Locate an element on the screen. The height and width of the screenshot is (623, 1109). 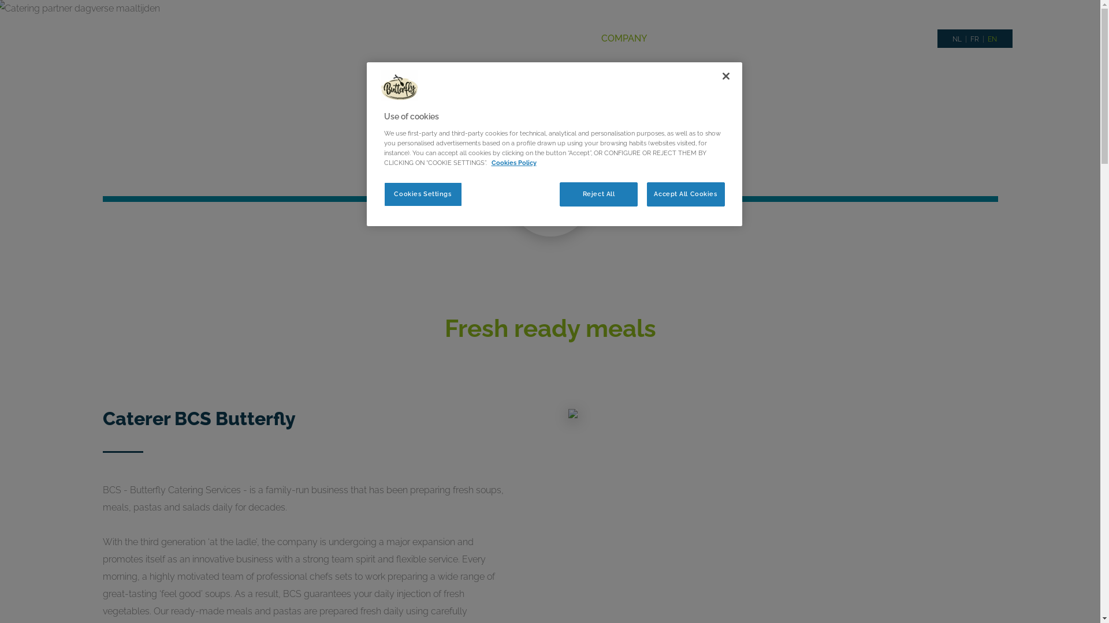
FR is located at coordinates (975, 39).